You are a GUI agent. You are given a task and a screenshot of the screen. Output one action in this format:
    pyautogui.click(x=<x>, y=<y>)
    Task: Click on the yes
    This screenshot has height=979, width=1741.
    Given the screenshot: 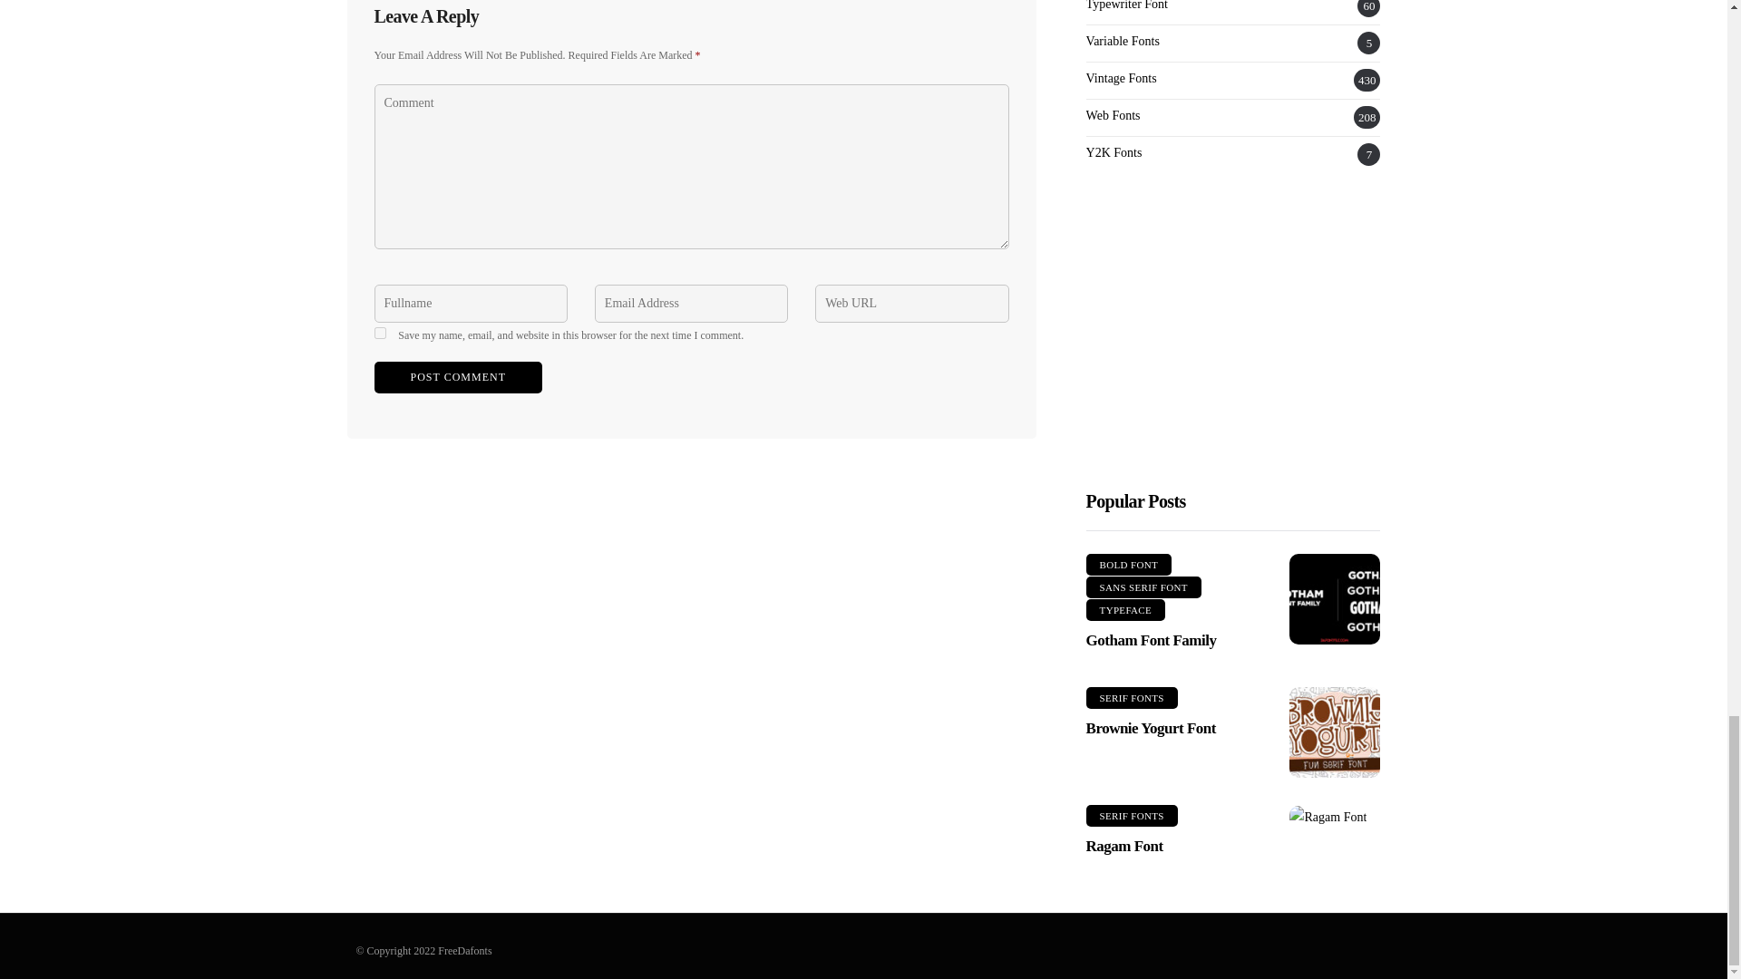 What is the action you would take?
    pyautogui.click(x=379, y=332)
    